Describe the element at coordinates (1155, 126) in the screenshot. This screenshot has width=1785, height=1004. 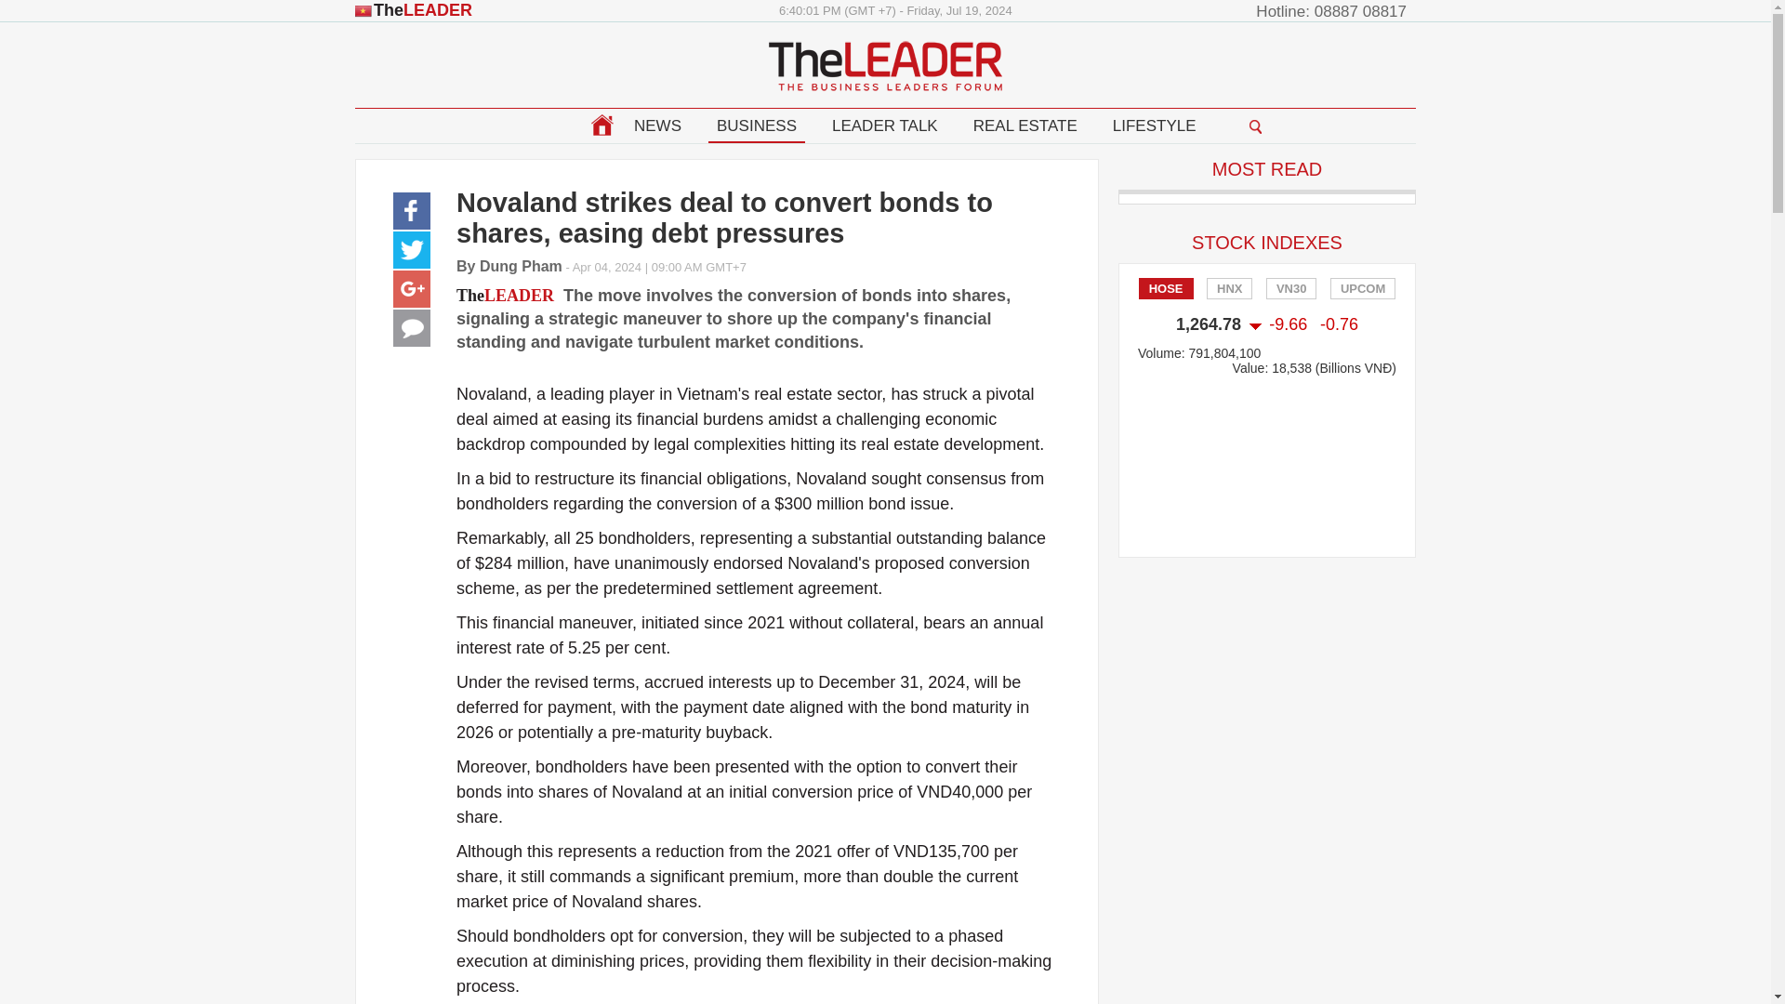
I see `LIFESTYLE` at that location.